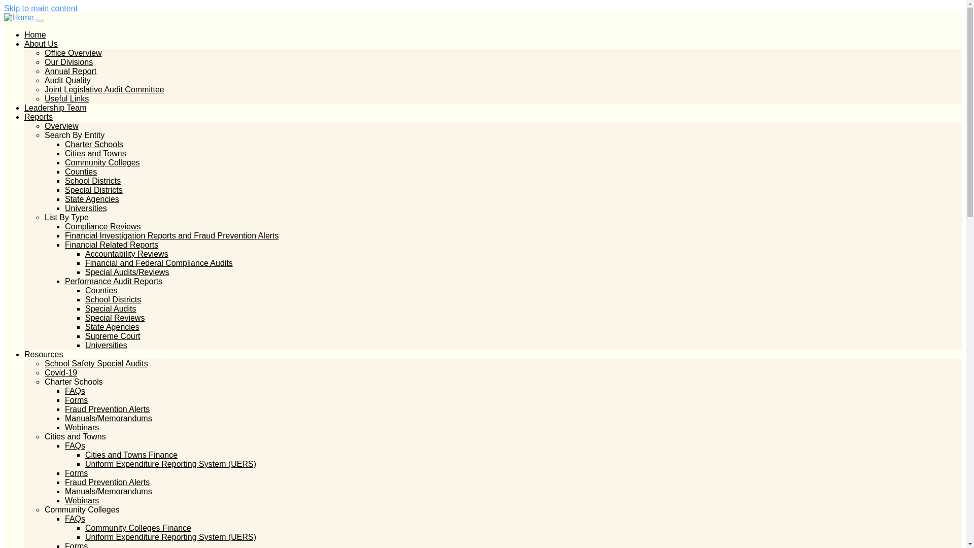 The width and height of the screenshot is (974, 548). I want to click on Special Reviews, so click(115, 318).